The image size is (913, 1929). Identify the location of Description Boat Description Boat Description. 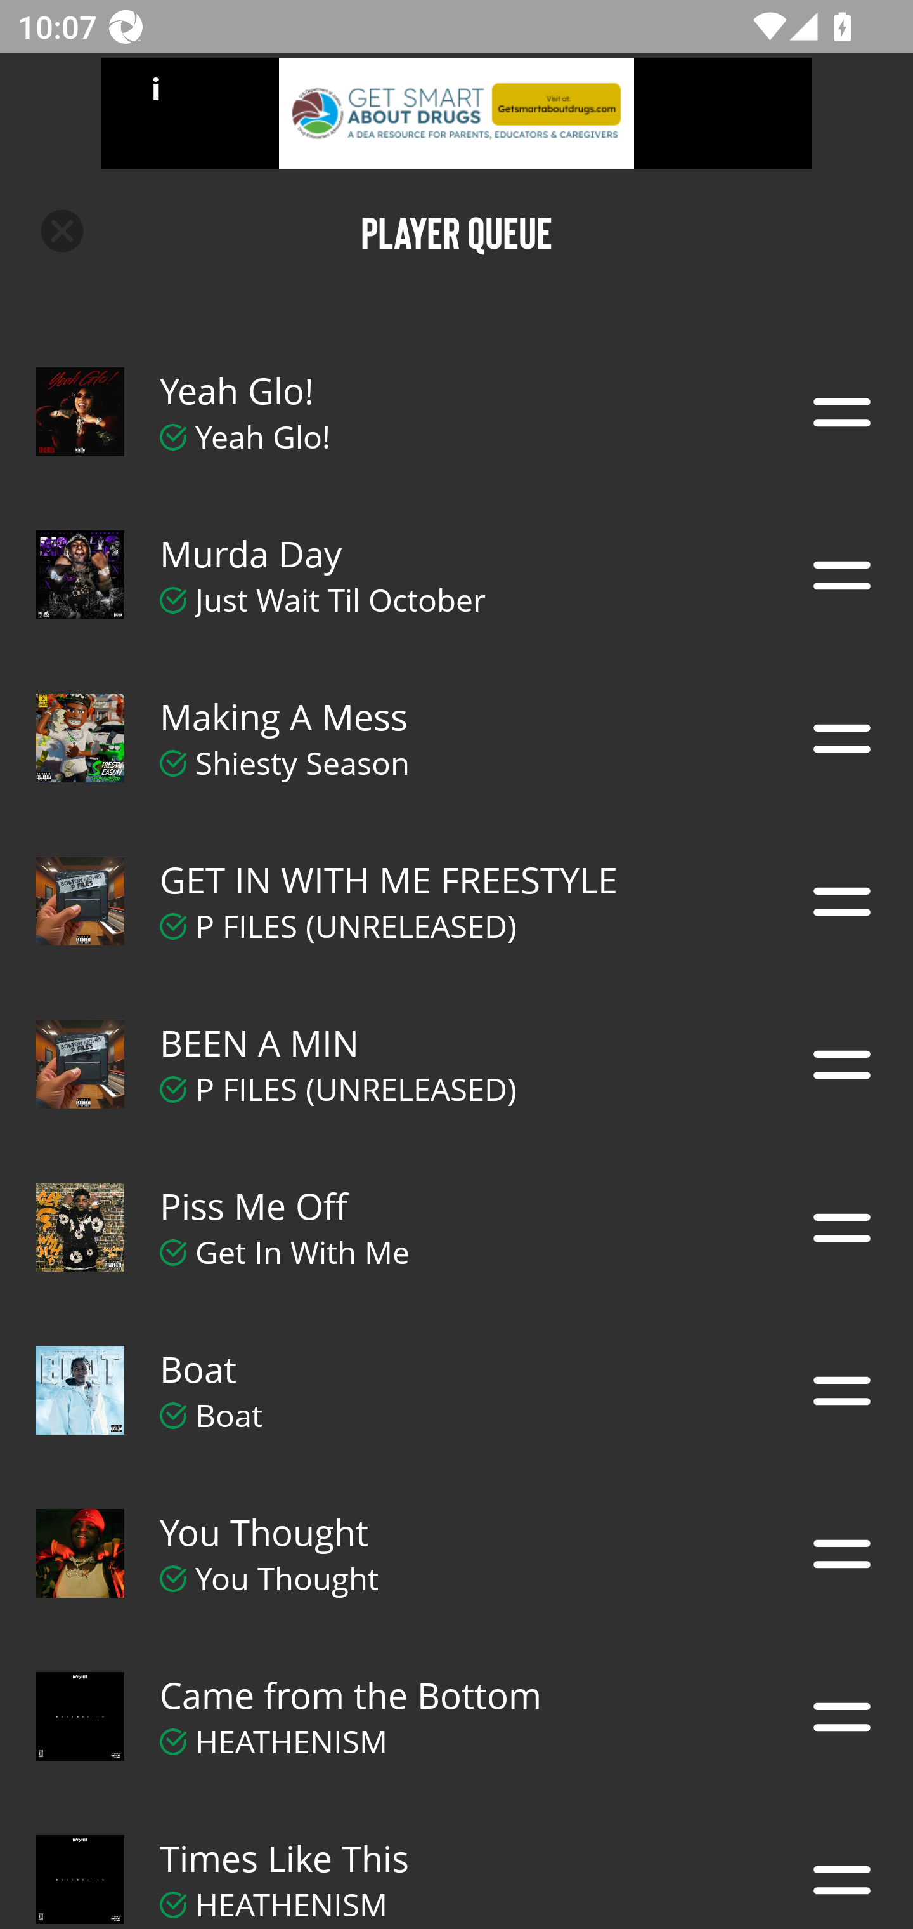
(456, 1391).